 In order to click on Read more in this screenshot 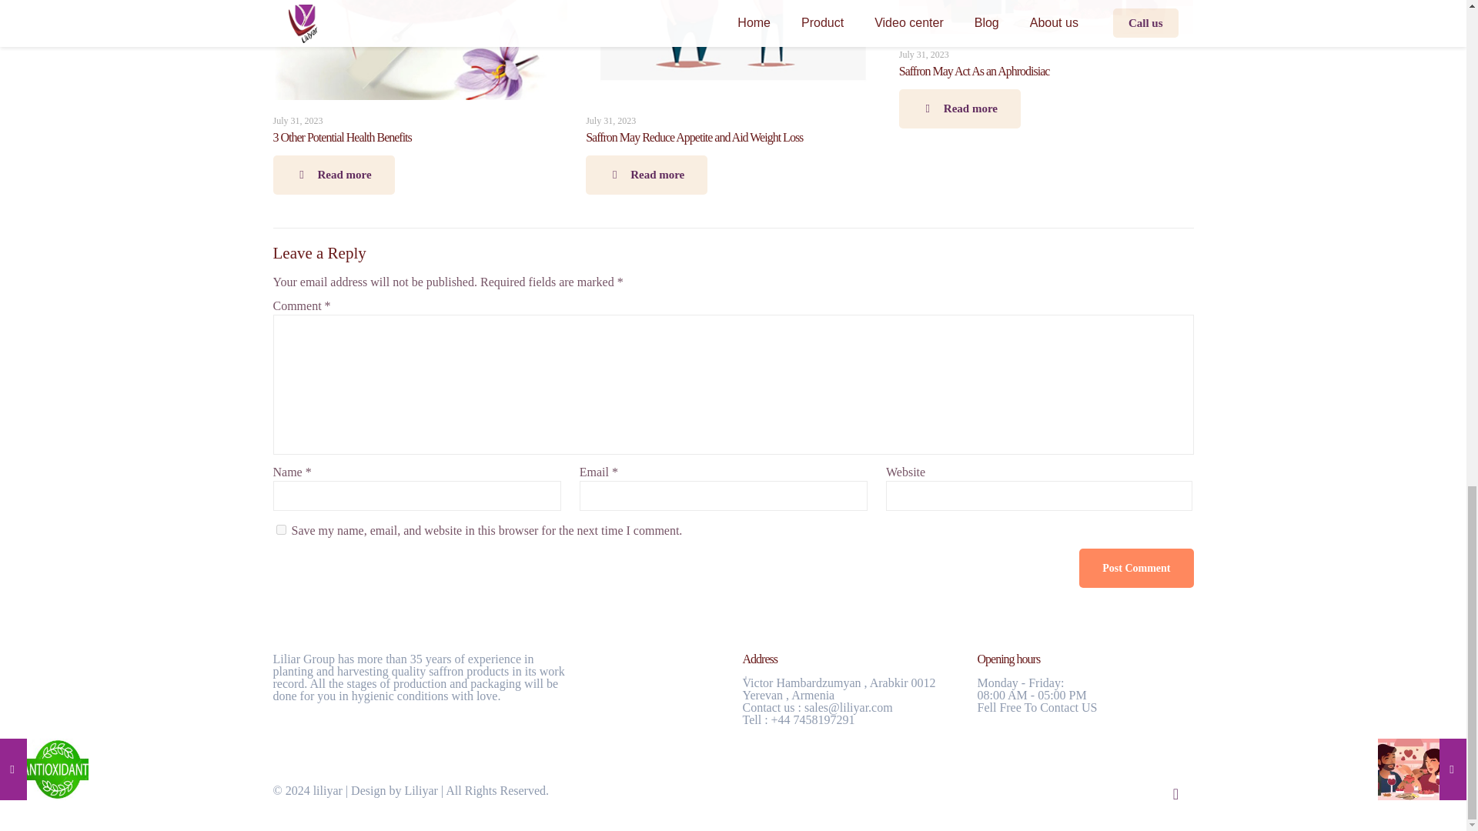, I will do `click(959, 108)`.